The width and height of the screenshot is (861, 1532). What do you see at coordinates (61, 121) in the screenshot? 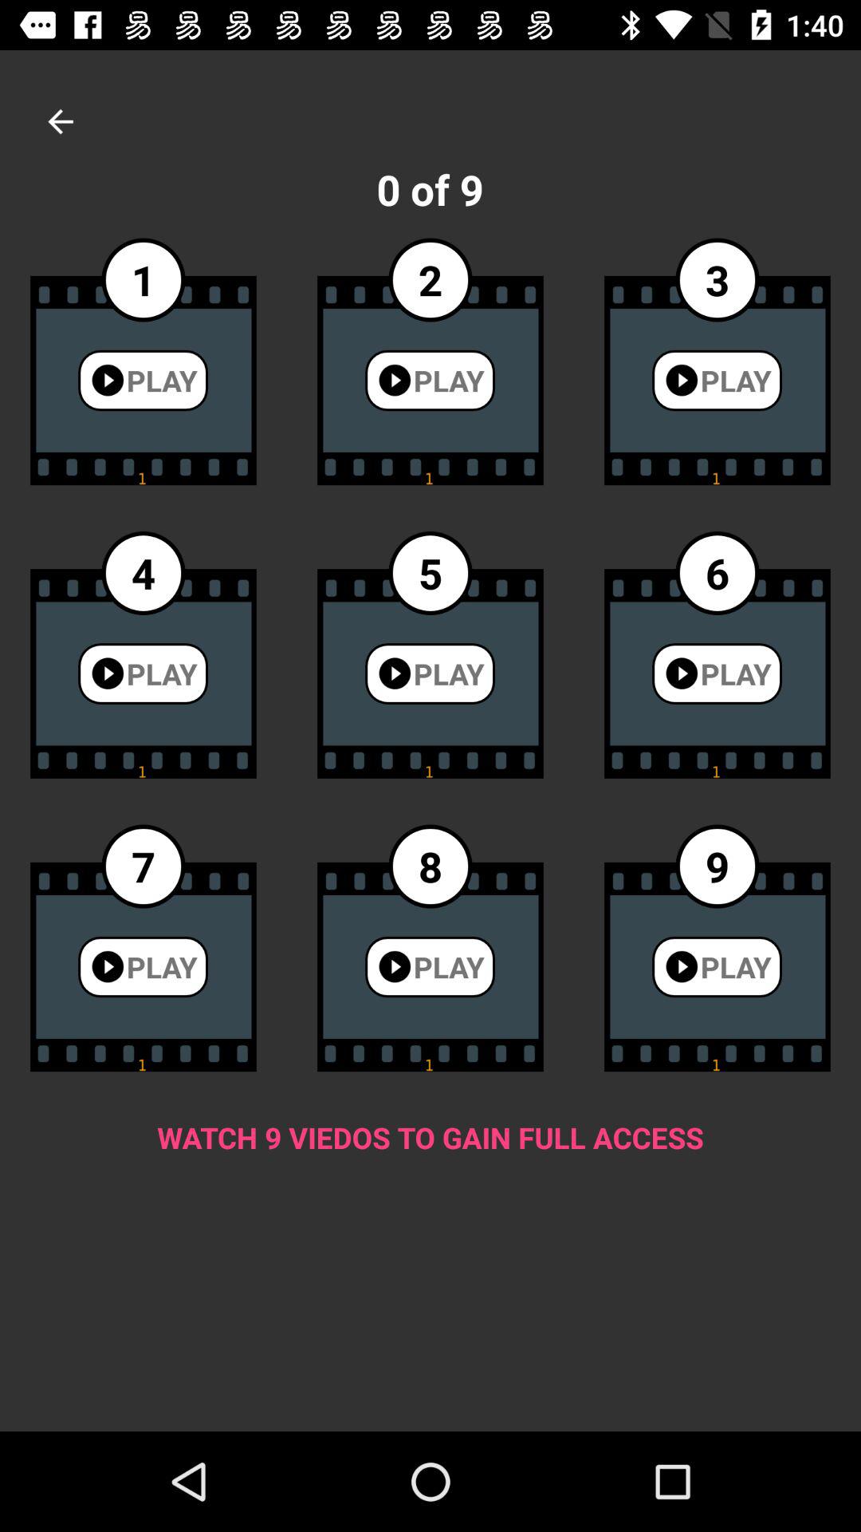
I see `go back` at bounding box center [61, 121].